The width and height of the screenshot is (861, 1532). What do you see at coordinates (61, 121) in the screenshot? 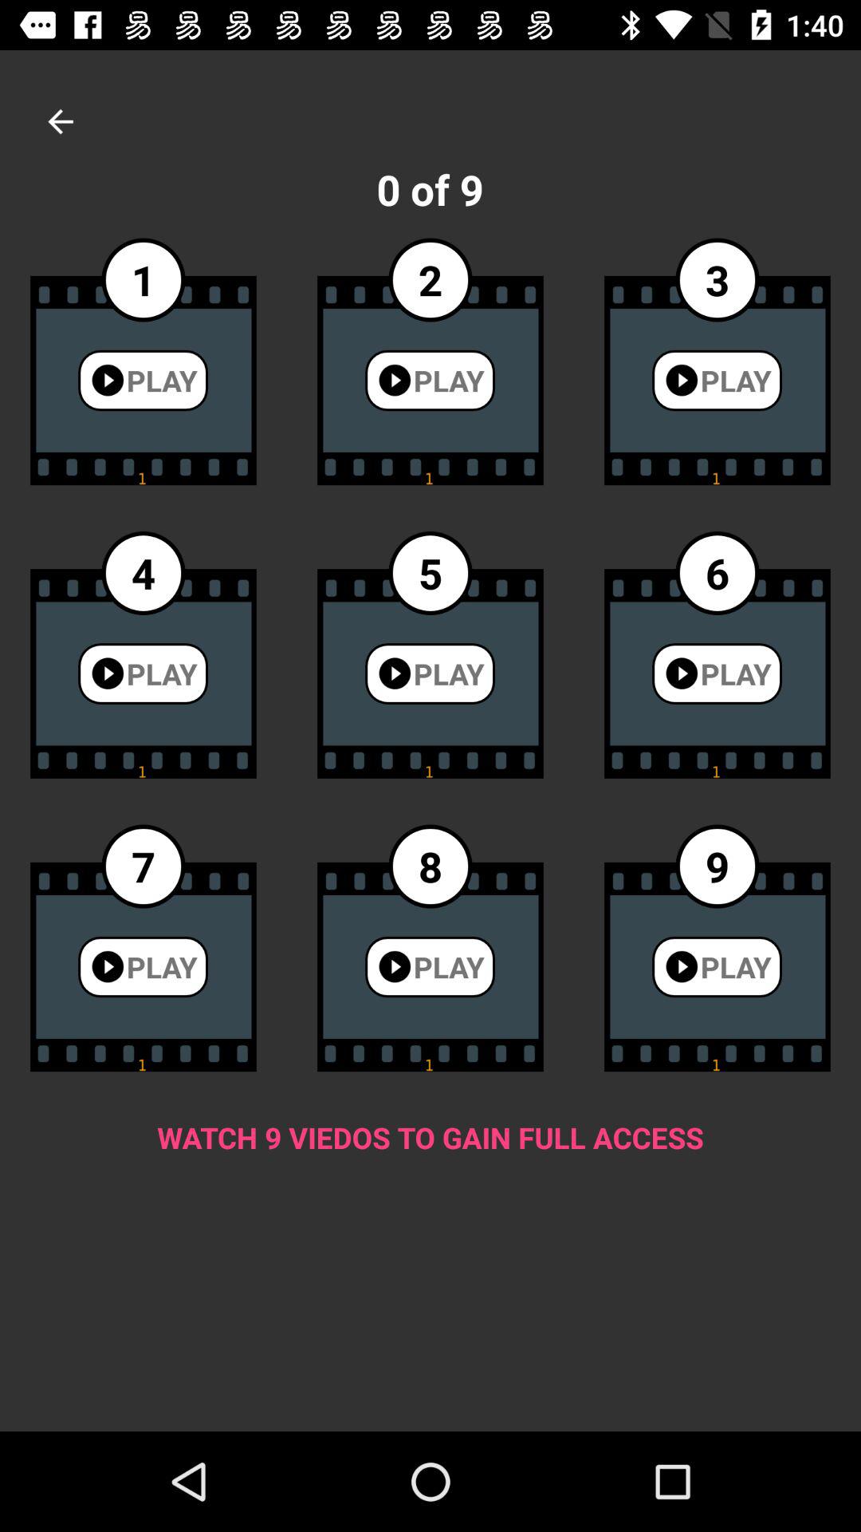
I see `go back` at bounding box center [61, 121].